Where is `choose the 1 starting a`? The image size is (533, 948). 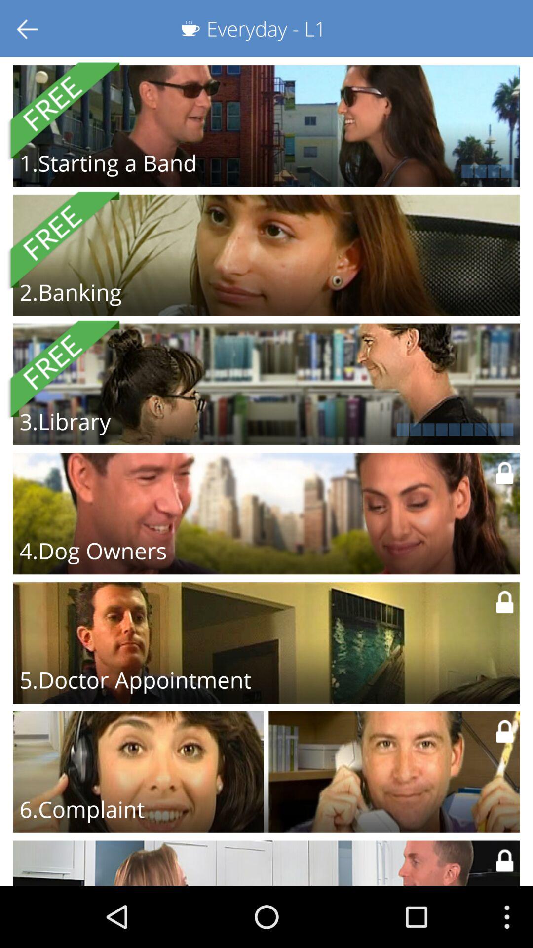
choose the 1 starting a is located at coordinates (108, 163).